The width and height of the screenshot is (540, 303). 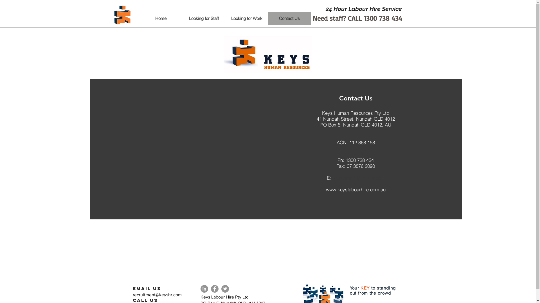 What do you see at coordinates (341, 181) in the screenshot?
I see `E:` at bounding box center [341, 181].